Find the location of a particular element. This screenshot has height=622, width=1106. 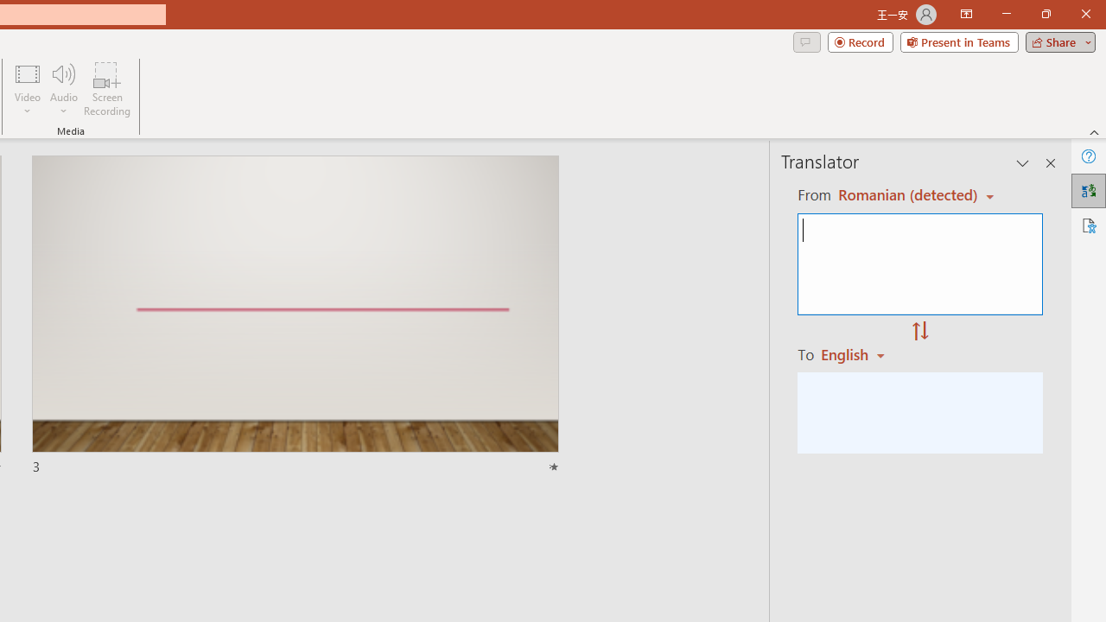

Translator is located at coordinates (1089, 190).